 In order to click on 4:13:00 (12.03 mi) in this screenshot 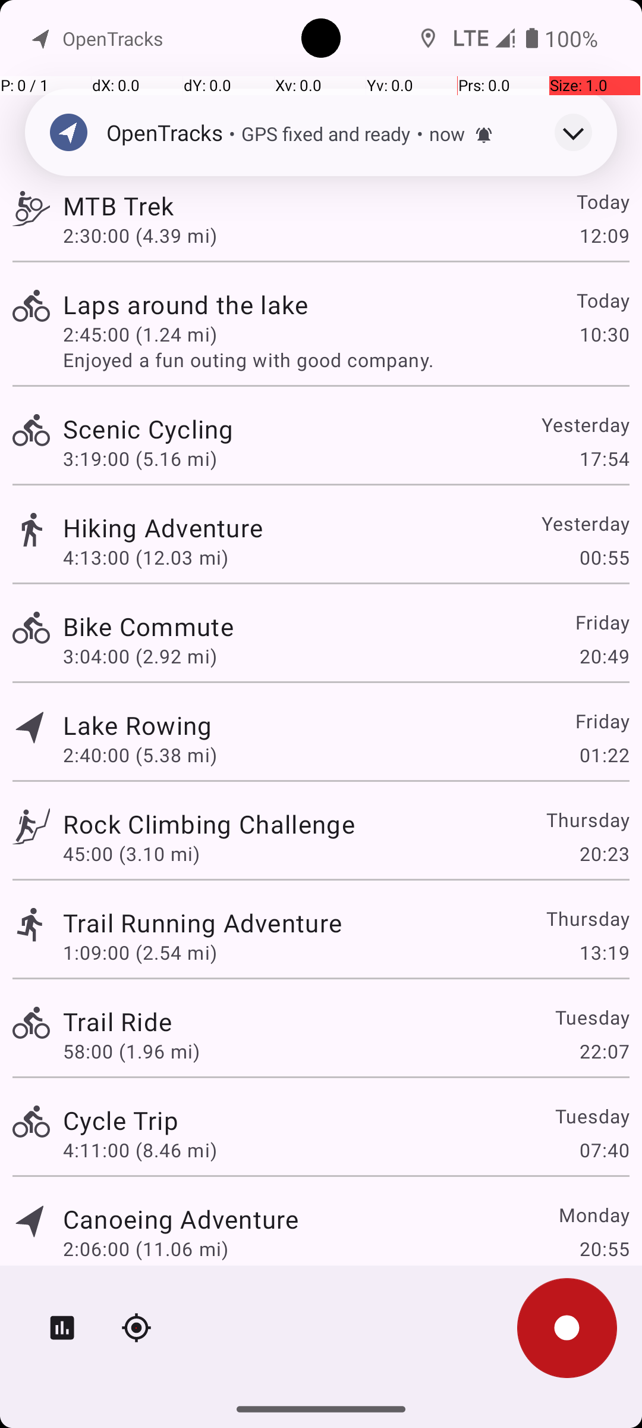, I will do `click(145, 557)`.